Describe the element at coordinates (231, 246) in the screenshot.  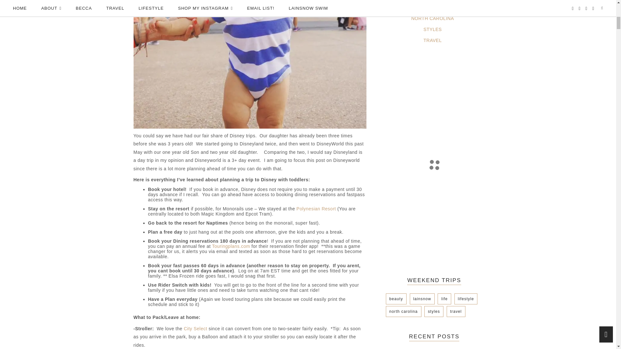
I see `Touringplans.com` at that location.